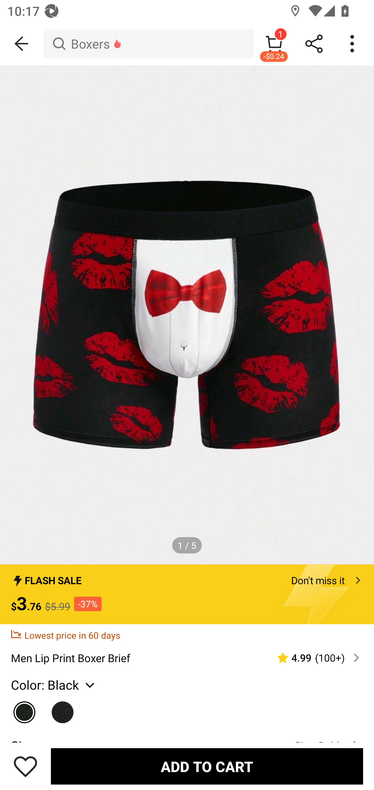 Image resolution: width=374 pixels, height=790 pixels. I want to click on 1 / 5, so click(187, 545).